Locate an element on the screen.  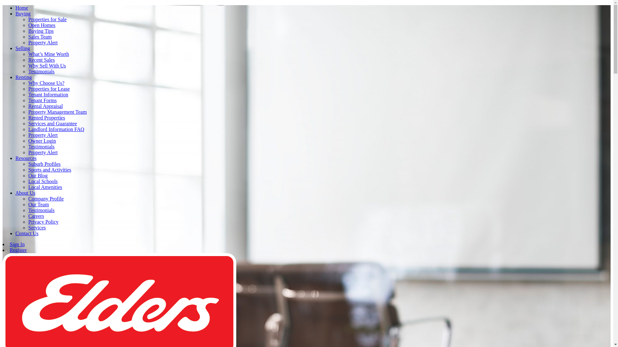
Suburb Profiles is located at coordinates (44, 164).